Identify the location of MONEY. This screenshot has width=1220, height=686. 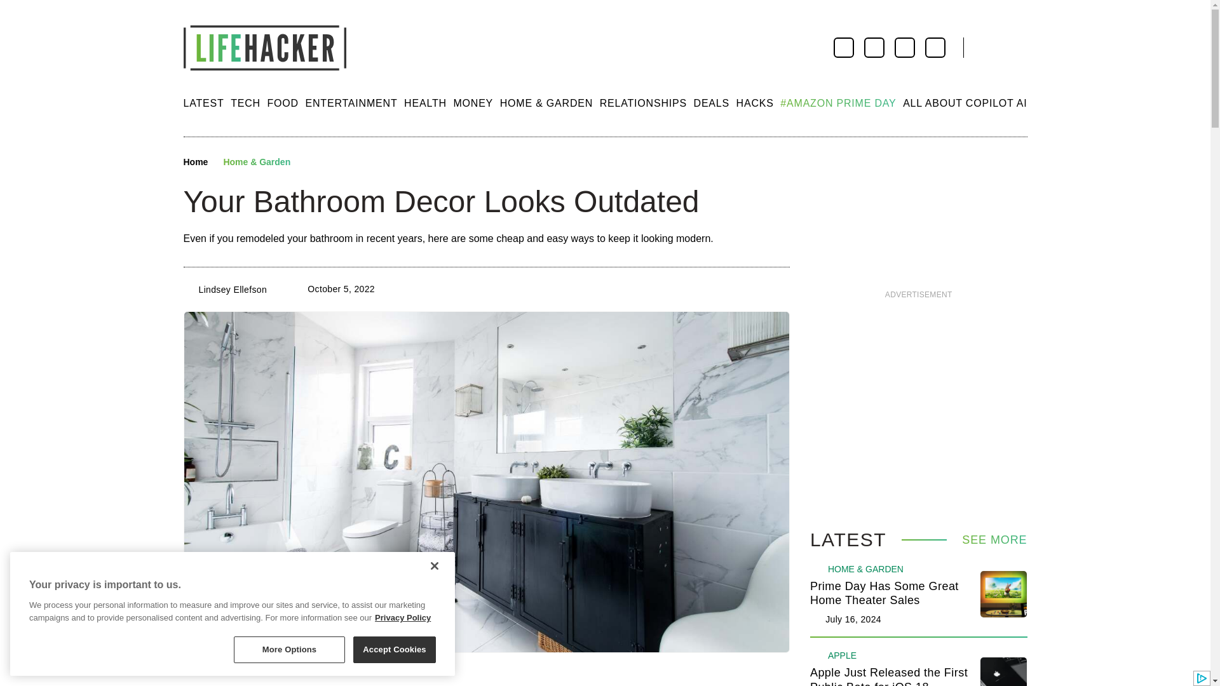
(473, 103).